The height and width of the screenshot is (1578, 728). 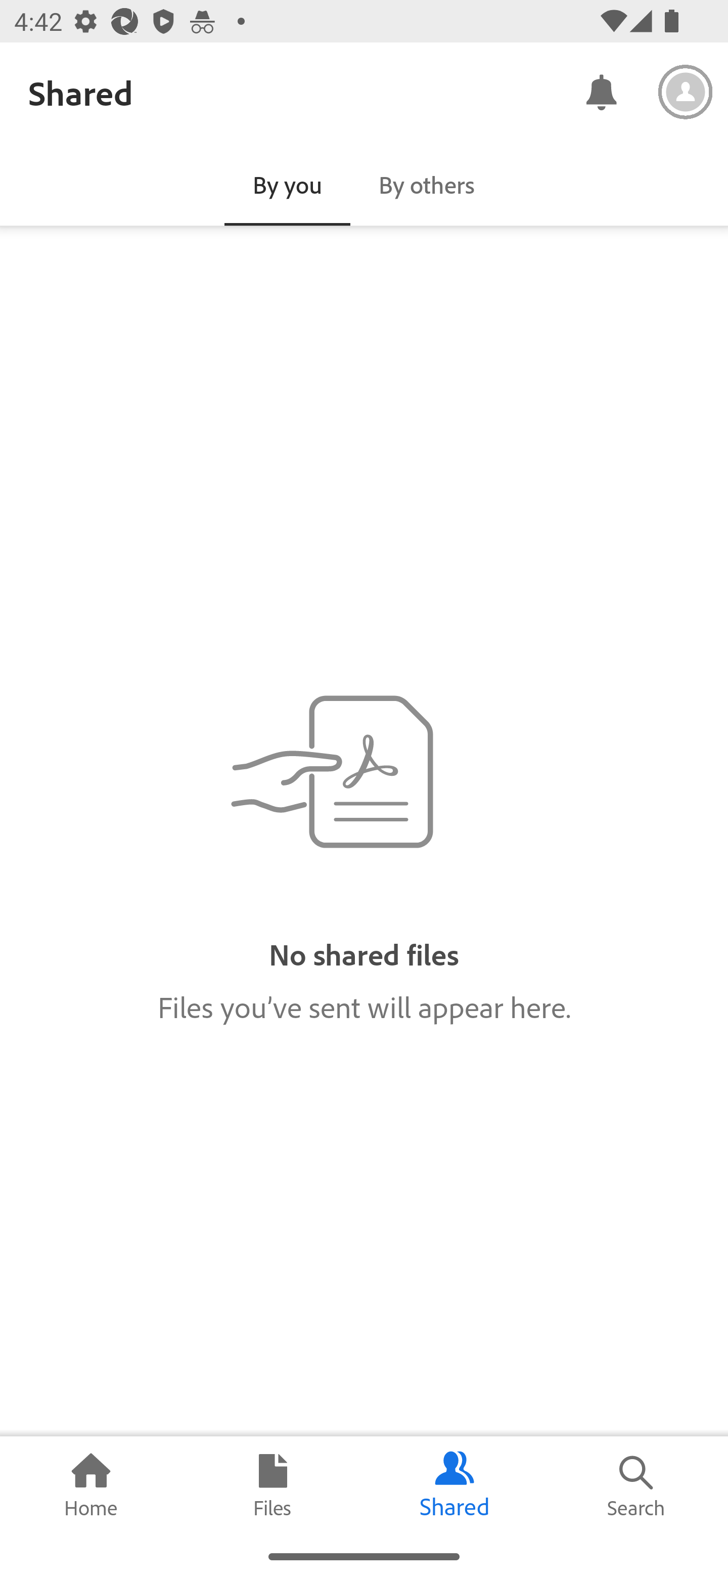 What do you see at coordinates (601, 91) in the screenshot?
I see `Notifications` at bounding box center [601, 91].